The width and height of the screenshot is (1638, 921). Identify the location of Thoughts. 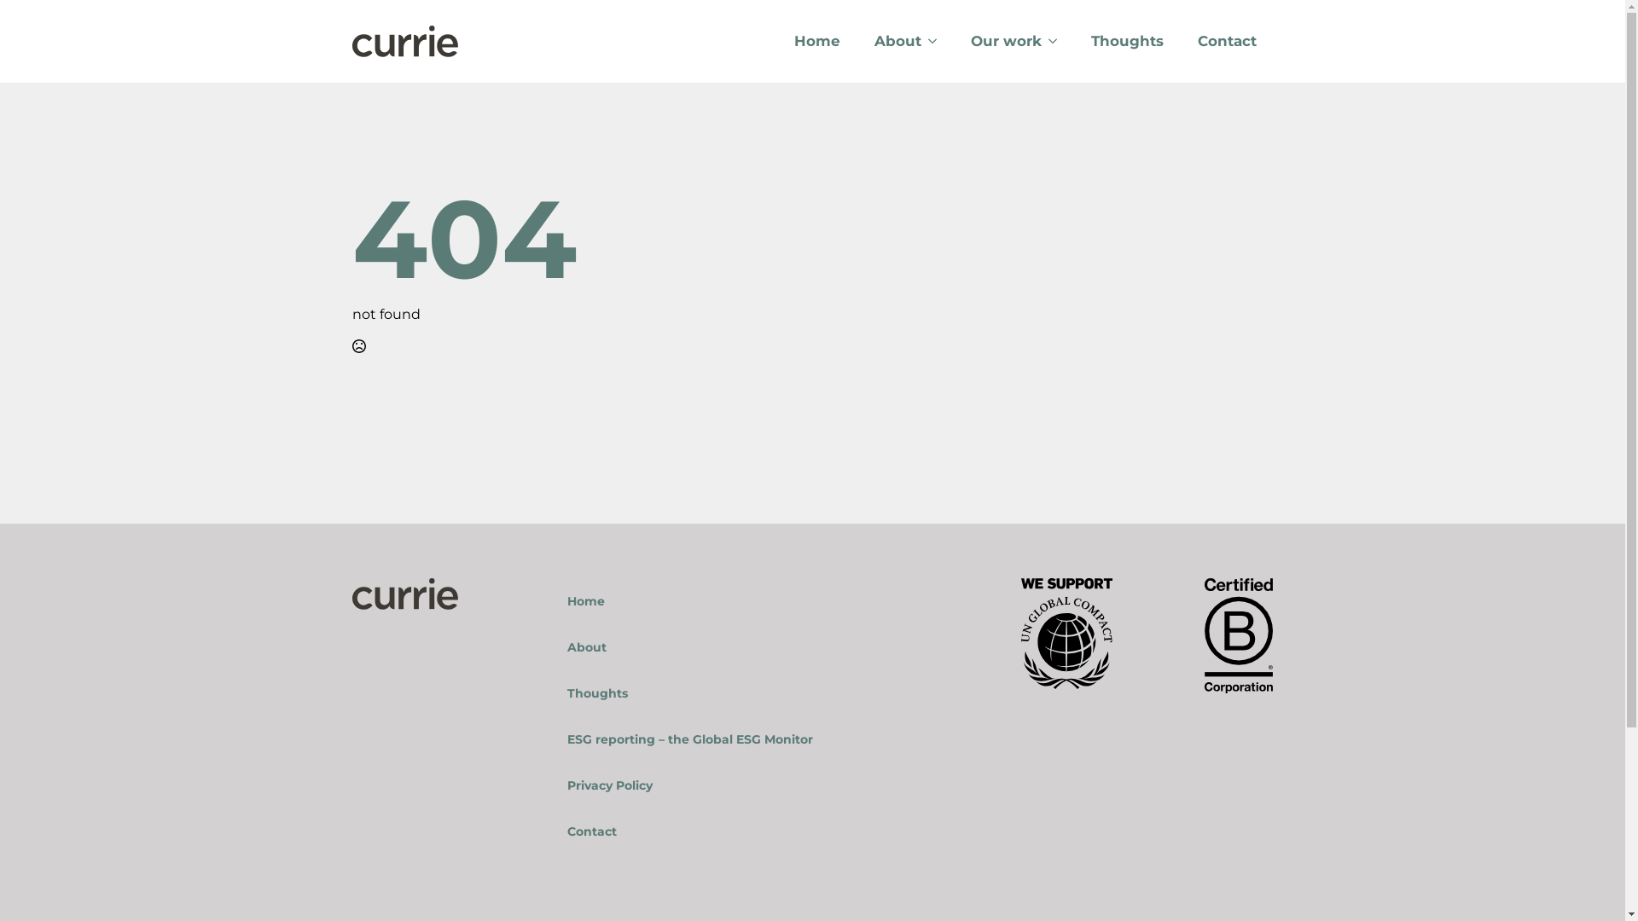
(1126, 41).